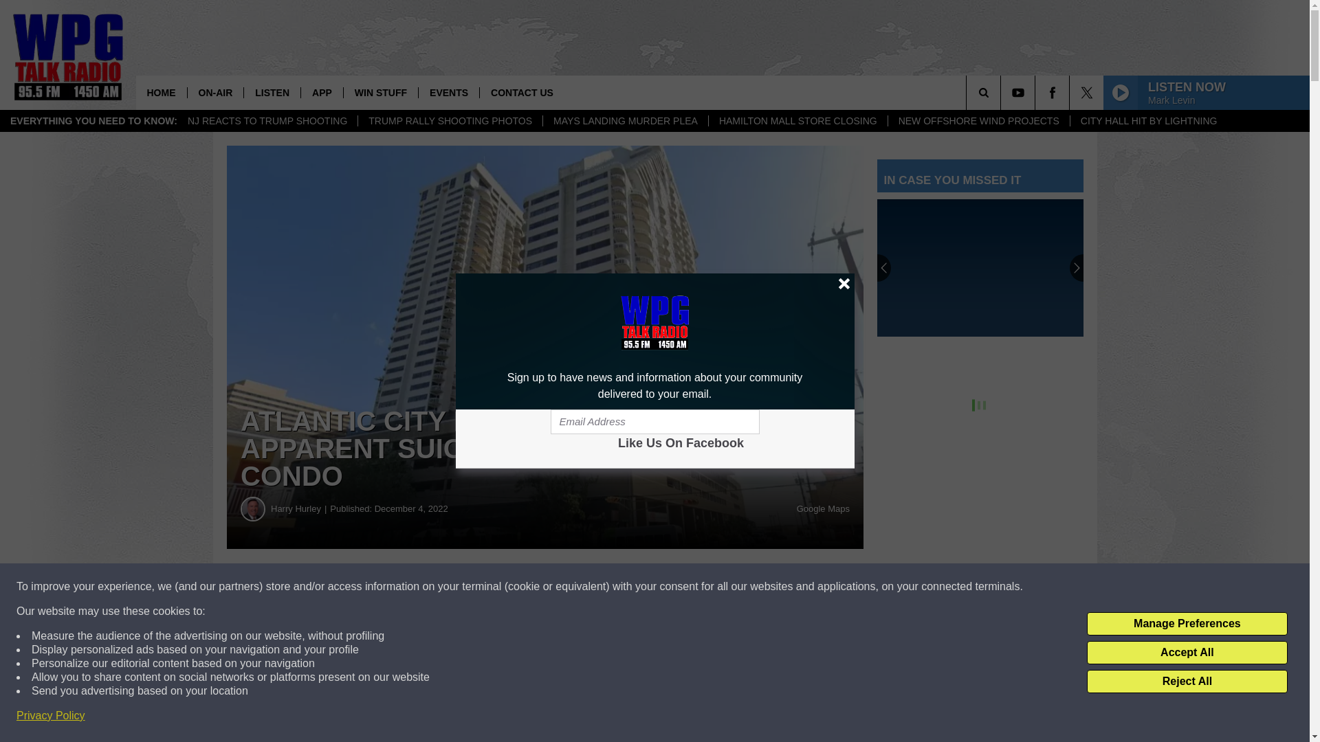  I want to click on ON-AIR, so click(216, 92).